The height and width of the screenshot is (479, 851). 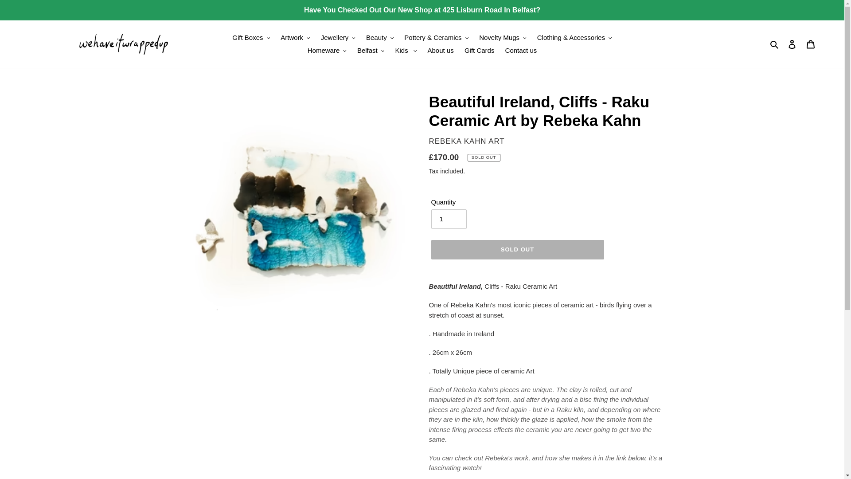 What do you see at coordinates (295, 38) in the screenshot?
I see `Artwork` at bounding box center [295, 38].